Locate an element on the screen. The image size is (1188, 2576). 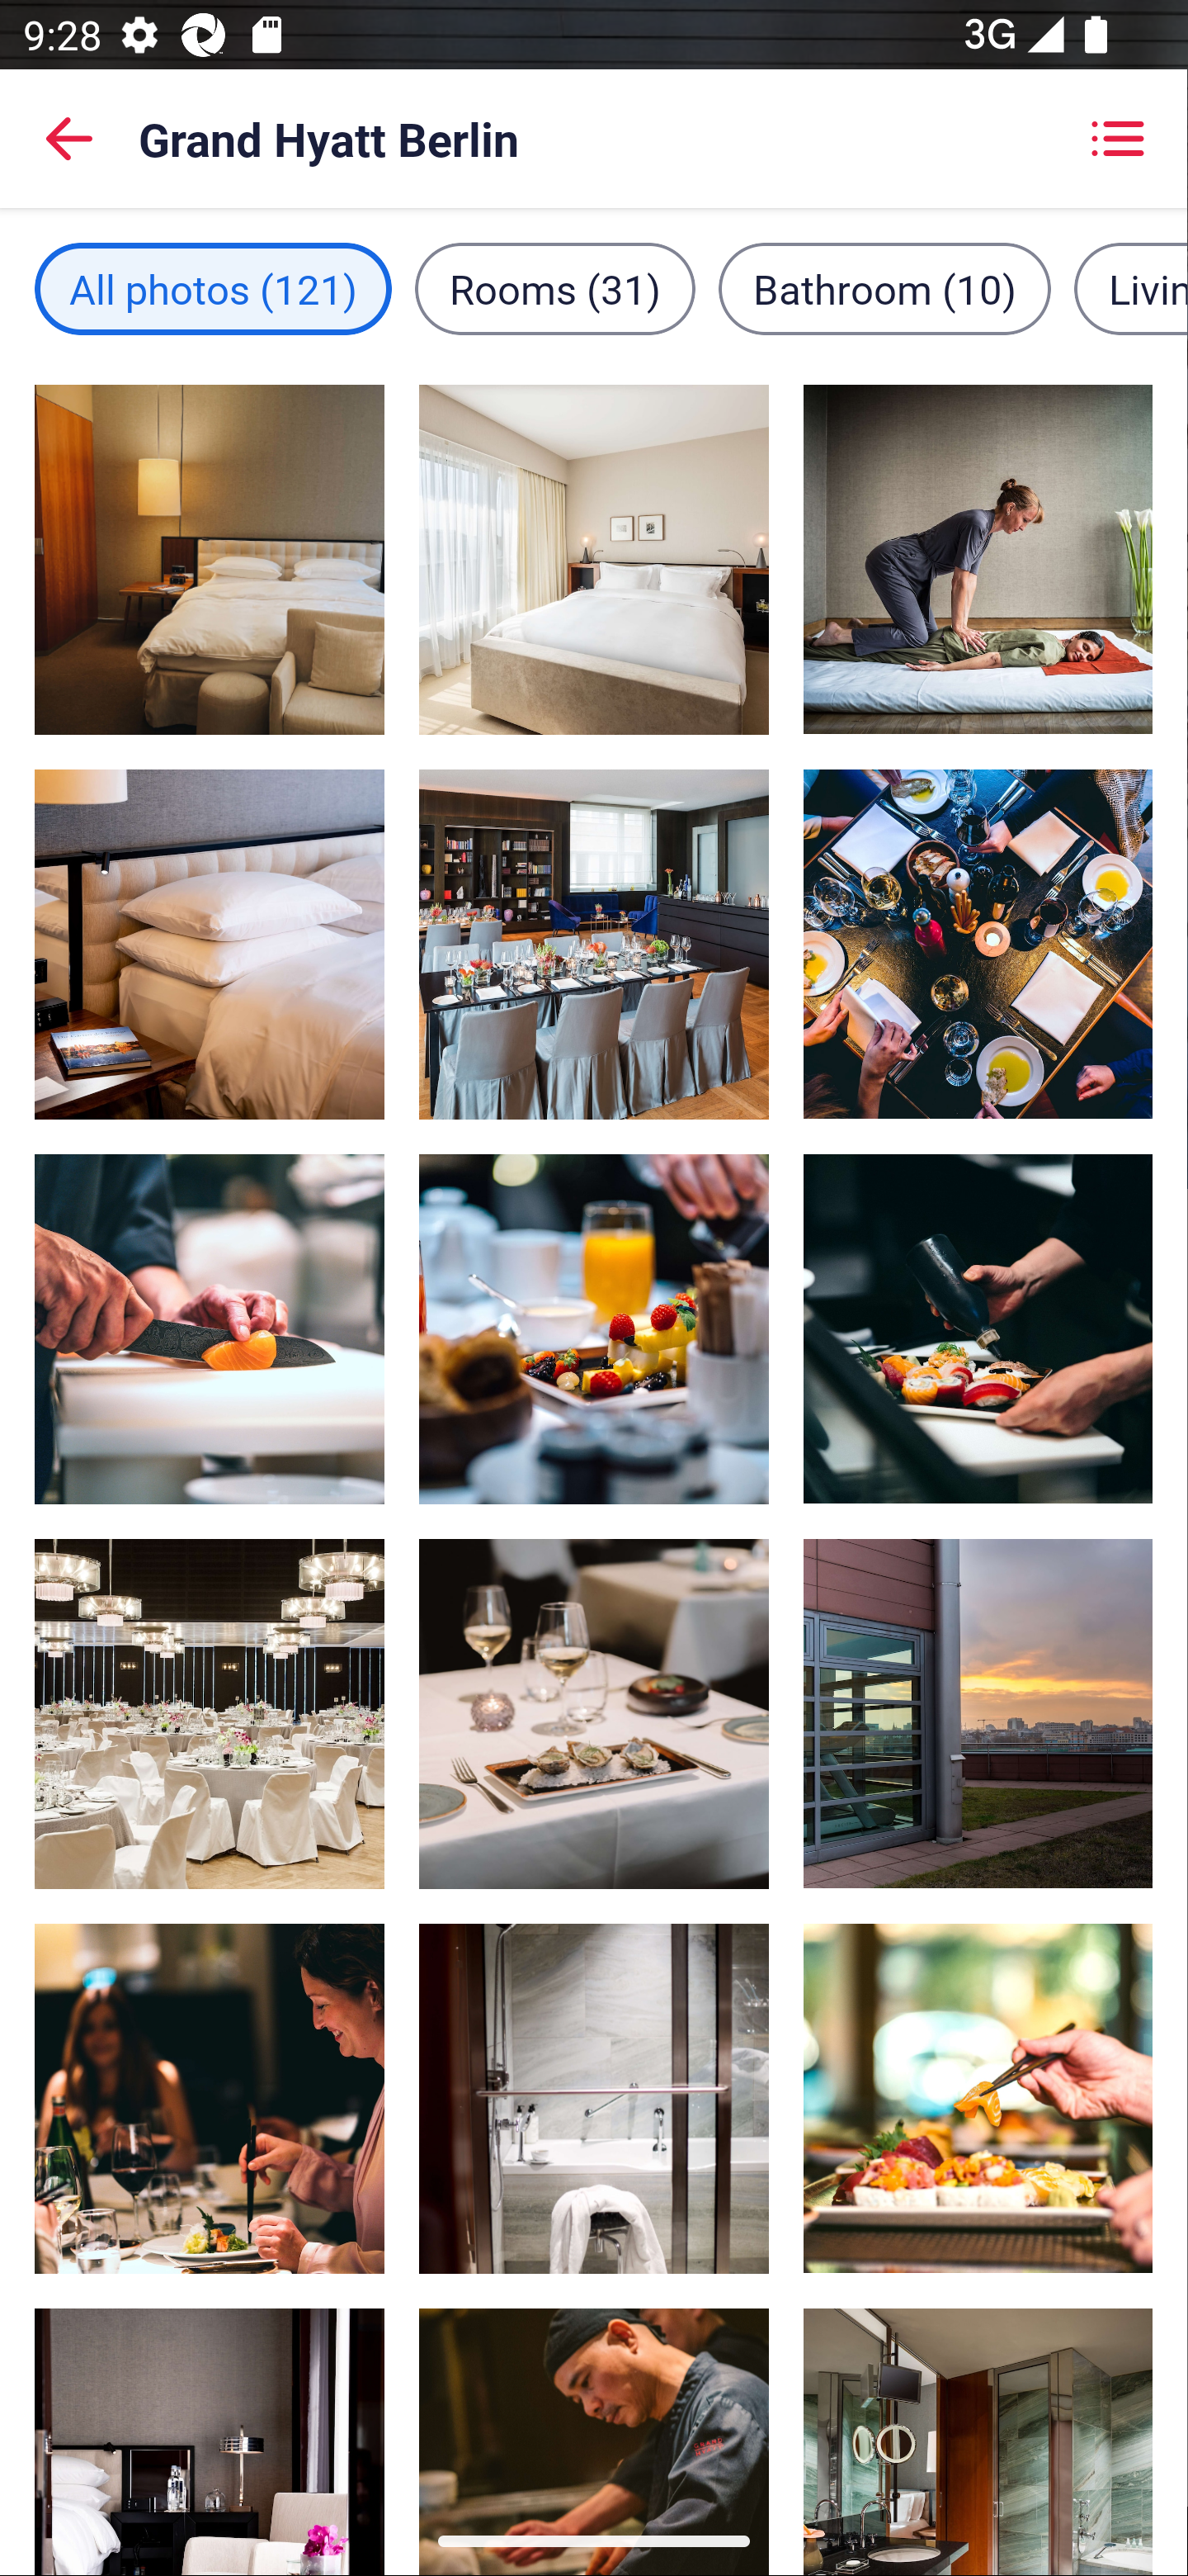
2 restaurants, Asian cuisine, image is located at coordinates (977, 2097).